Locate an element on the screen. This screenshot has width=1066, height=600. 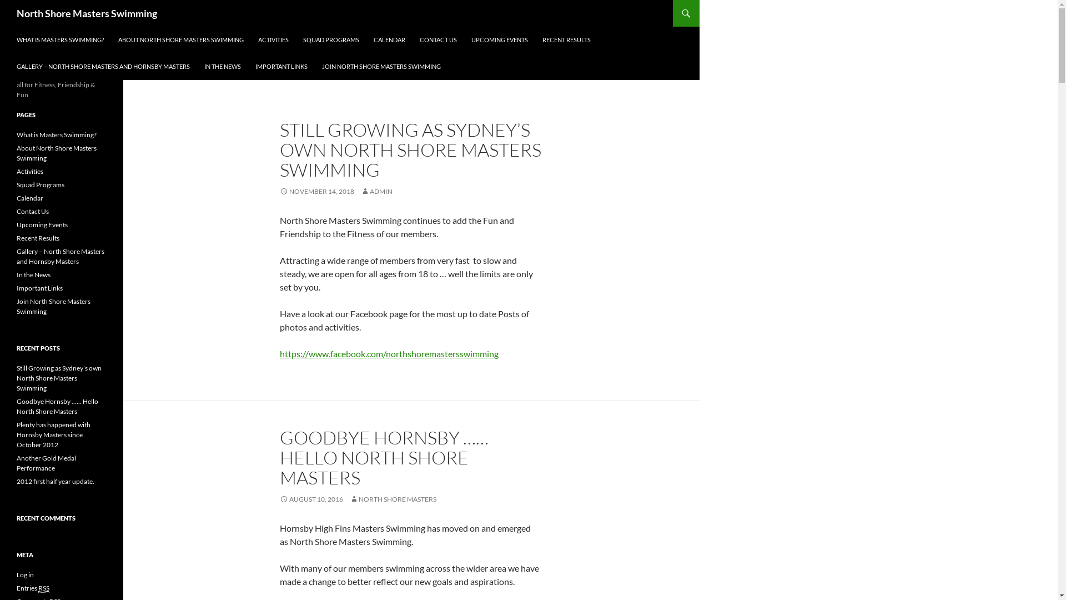
North Shore Masters Swimming is located at coordinates (87, 13).